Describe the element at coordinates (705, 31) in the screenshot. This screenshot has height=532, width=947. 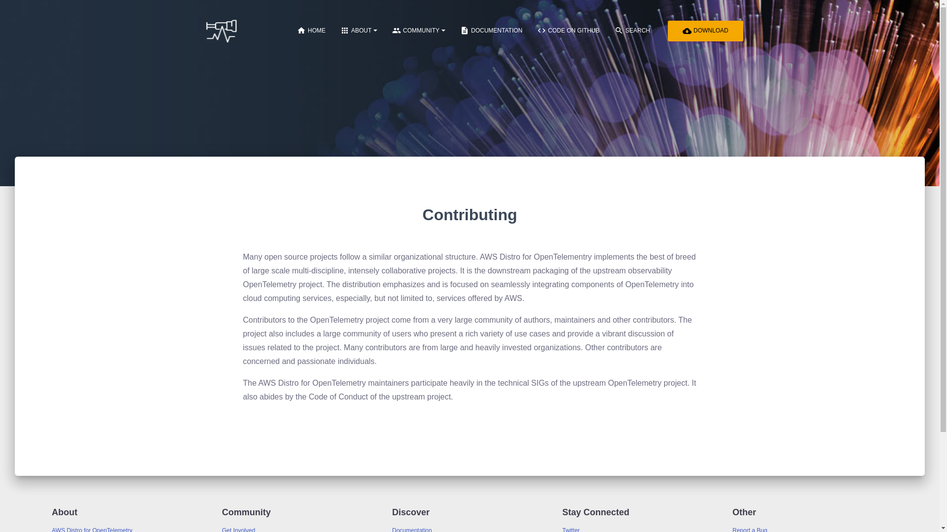
I see `DOWNLOAD` at that location.